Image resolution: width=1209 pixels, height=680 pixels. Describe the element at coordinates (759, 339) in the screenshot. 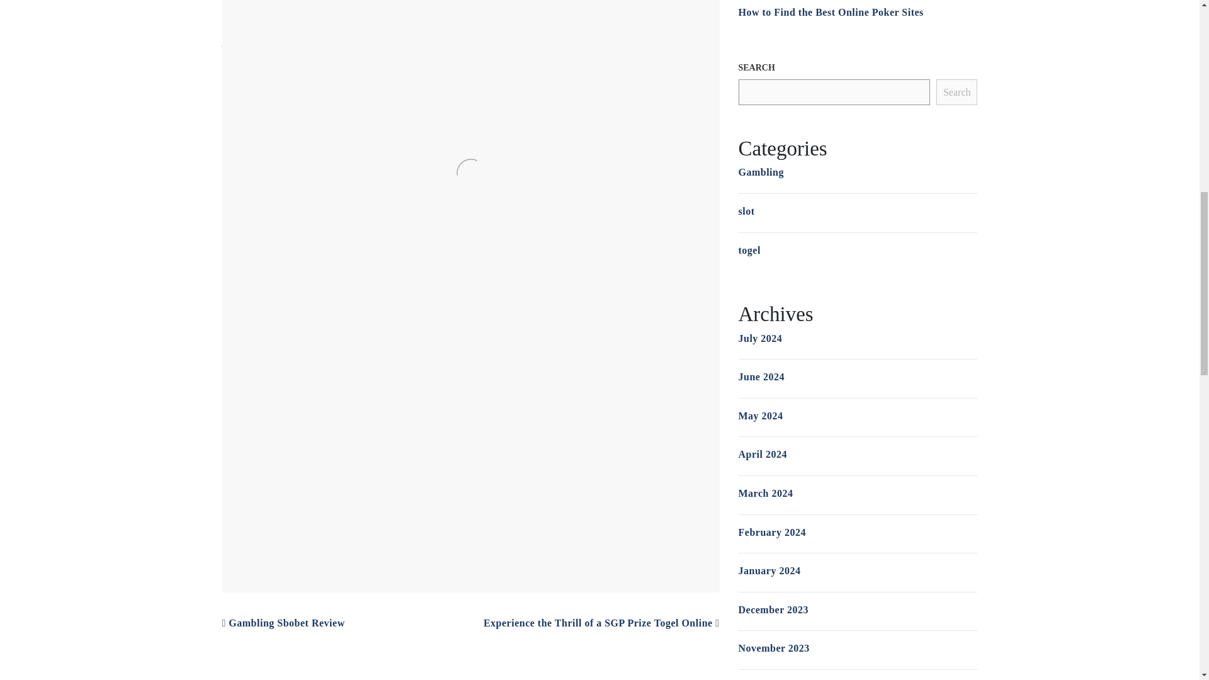

I see `July 2024` at that location.